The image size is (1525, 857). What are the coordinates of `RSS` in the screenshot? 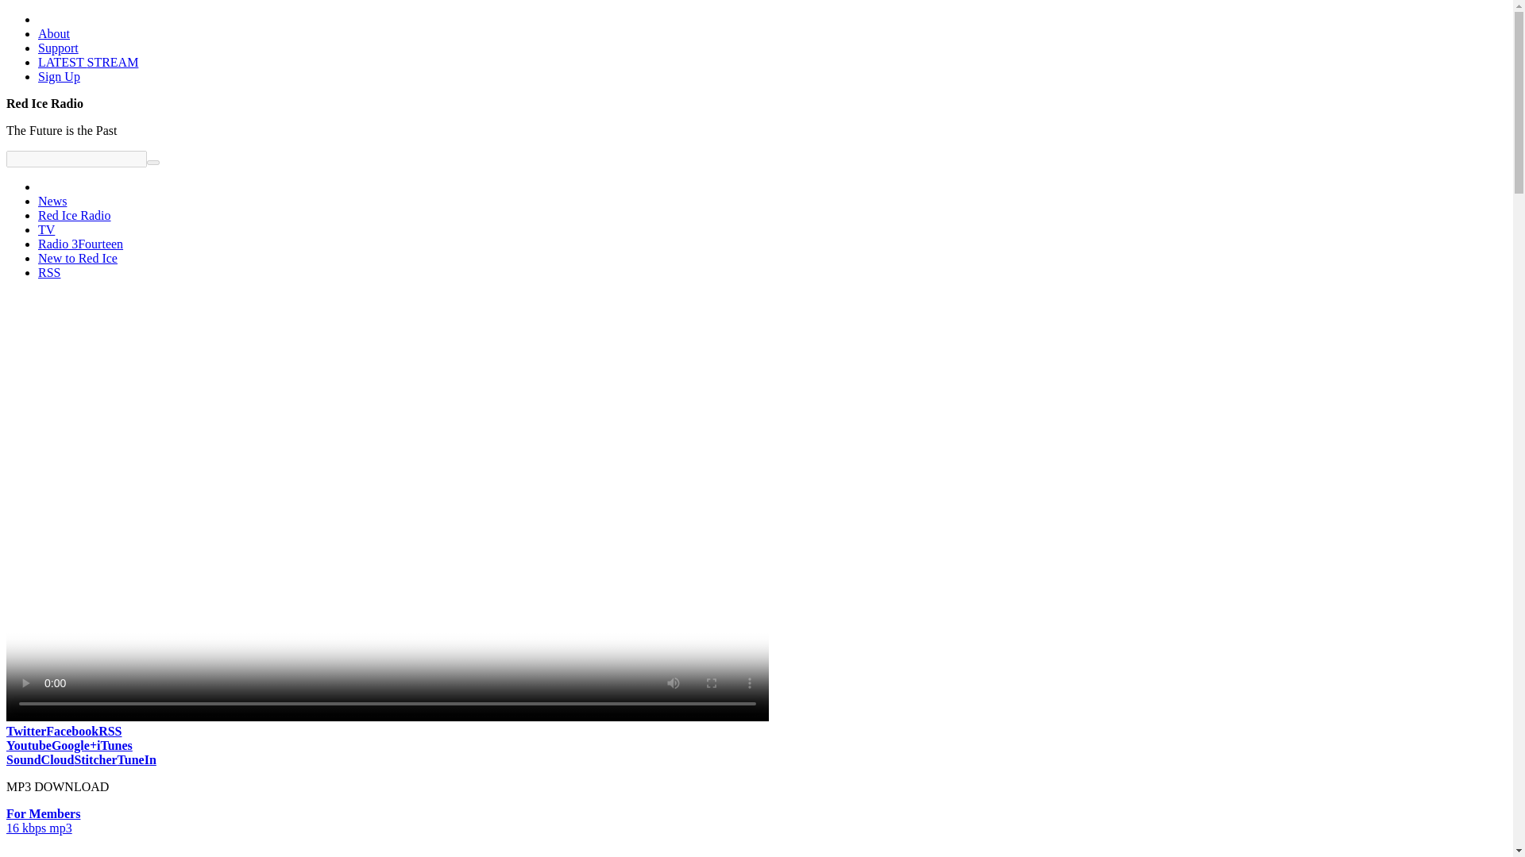 It's located at (110, 730).